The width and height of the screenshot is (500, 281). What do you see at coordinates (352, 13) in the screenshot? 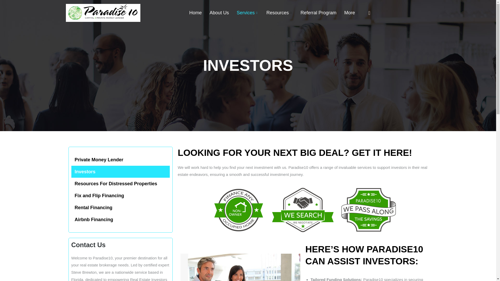
I see `More` at bounding box center [352, 13].